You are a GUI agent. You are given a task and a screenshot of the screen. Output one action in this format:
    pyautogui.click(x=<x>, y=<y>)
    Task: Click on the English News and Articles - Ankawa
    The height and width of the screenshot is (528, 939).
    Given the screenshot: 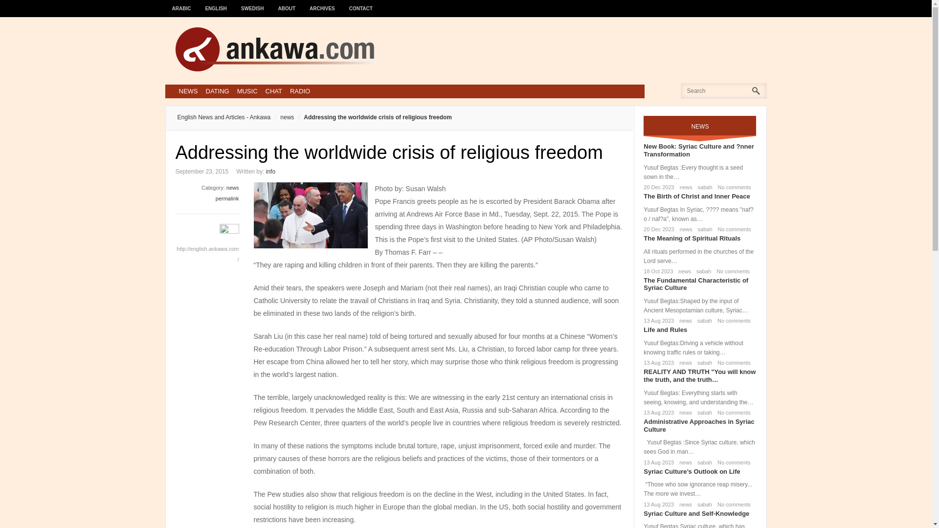 What is the action you would take?
    pyautogui.click(x=224, y=117)
    